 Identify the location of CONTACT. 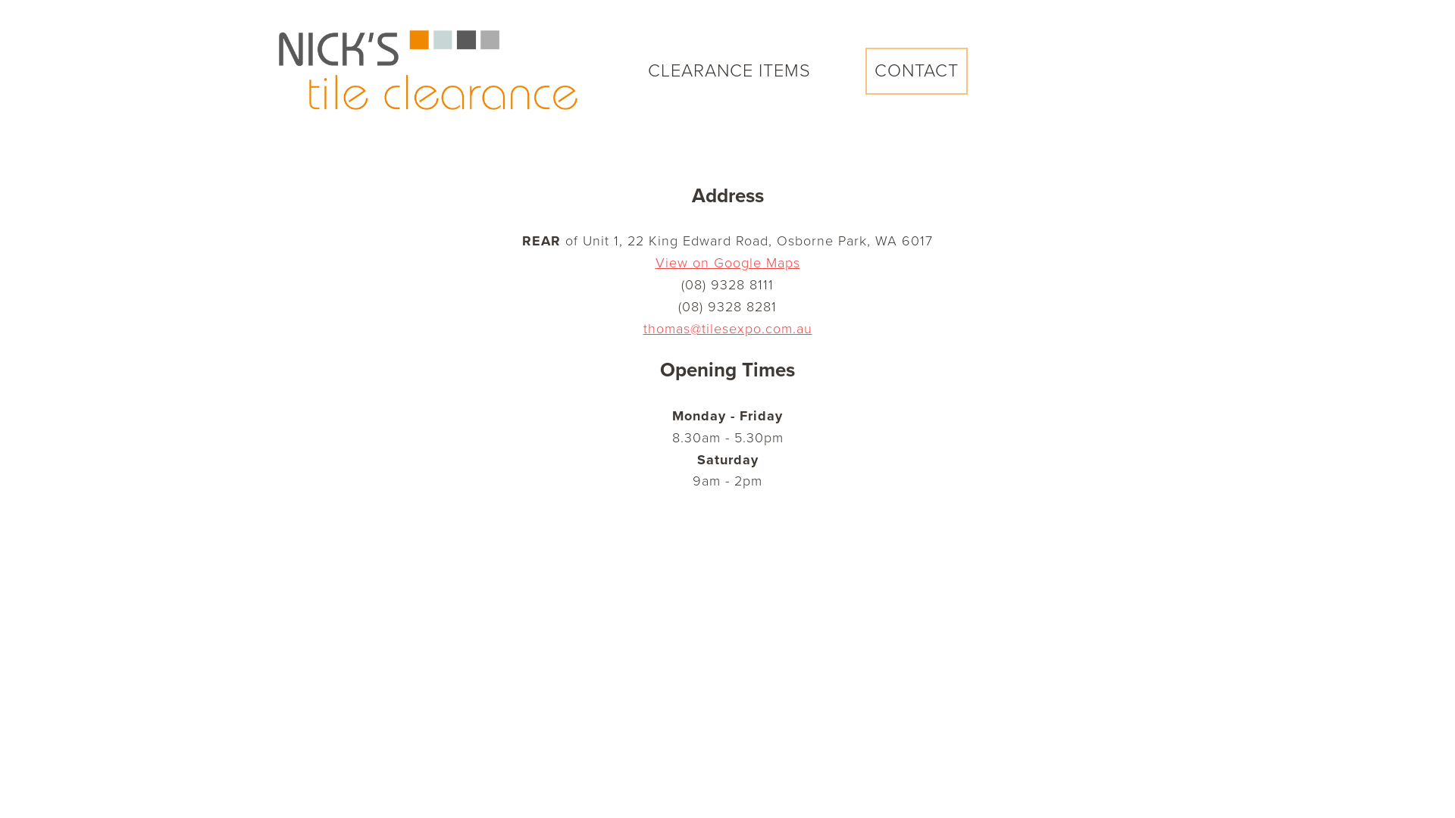
(917, 71).